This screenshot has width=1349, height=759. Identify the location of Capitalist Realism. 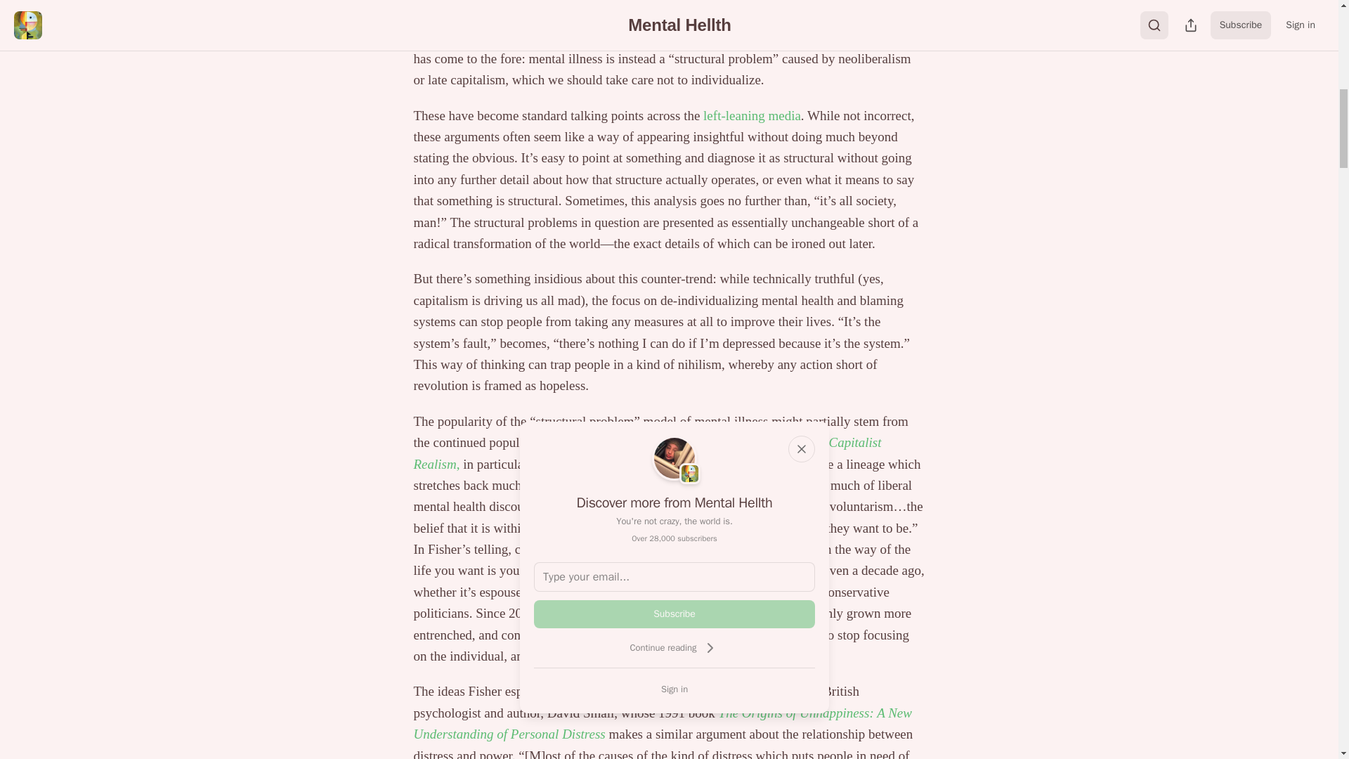
(646, 453).